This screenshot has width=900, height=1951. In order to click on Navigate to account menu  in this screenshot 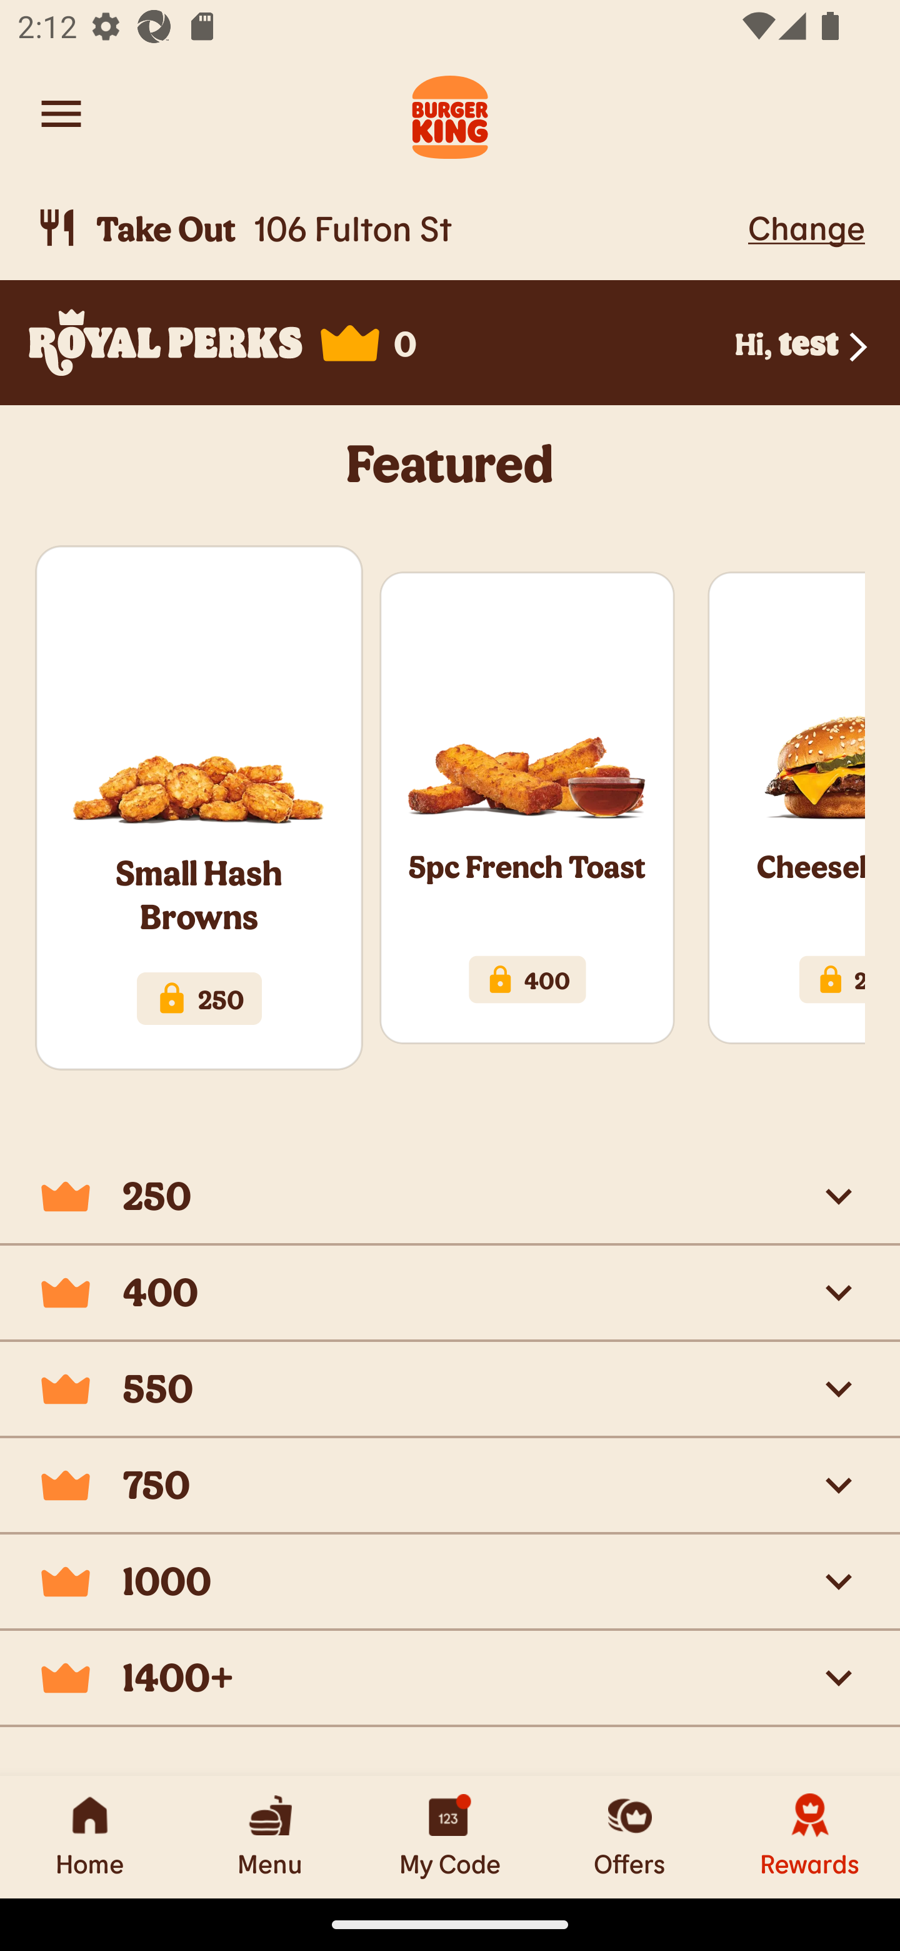, I will do `click(61, 114)`.